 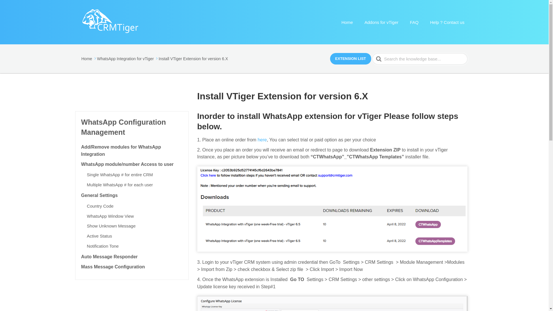 What do you see at coordinates (262, 140) in the screenshot?
I see `here` at bounding box center [262, 140].